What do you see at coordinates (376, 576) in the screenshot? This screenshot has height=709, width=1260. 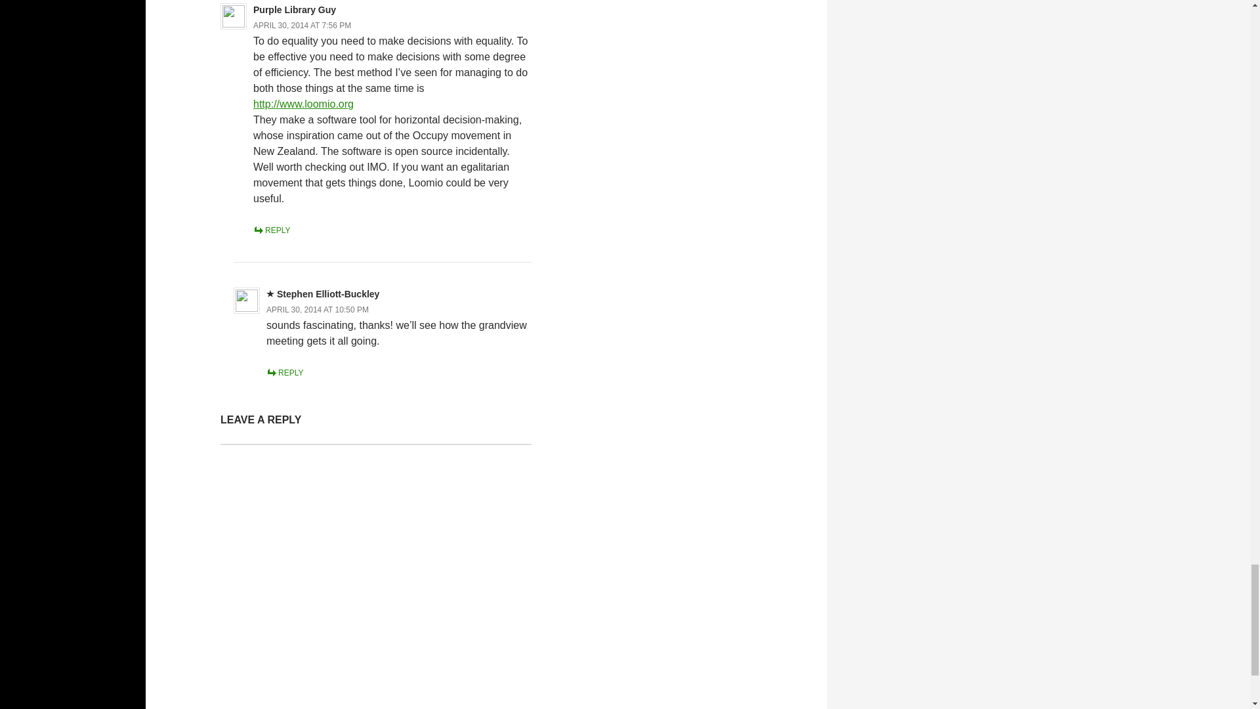 I see `Comment Form` at bounding box center [376, 576].